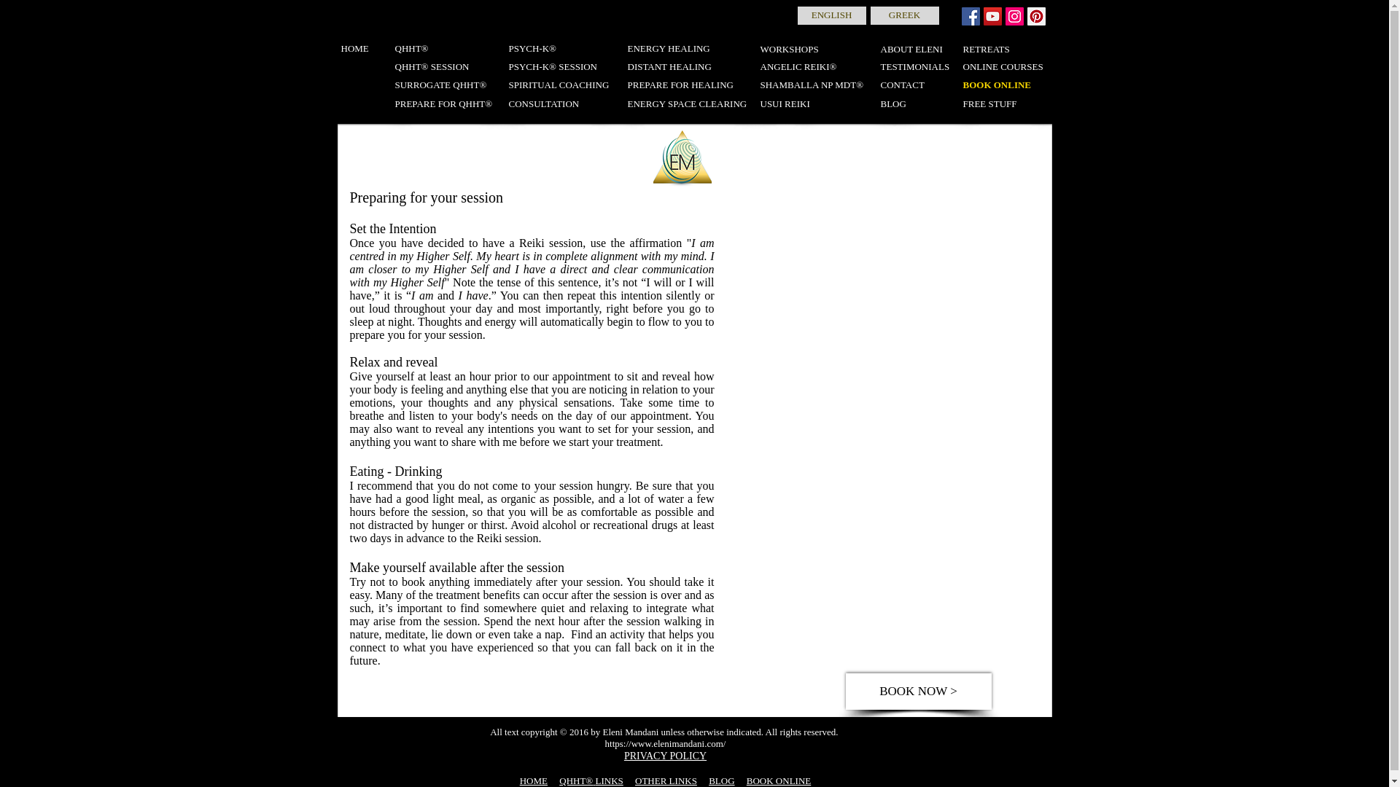 Image resolution: width=1400 pixels, height=787 pixels. I want to click on SPIRITUAL COACHING, so click(561, 85).